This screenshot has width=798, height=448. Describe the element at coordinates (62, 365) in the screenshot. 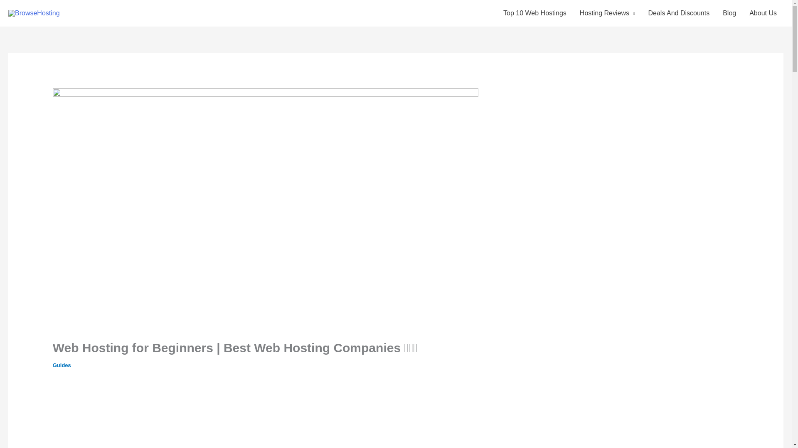

I see `Guides` at that location.